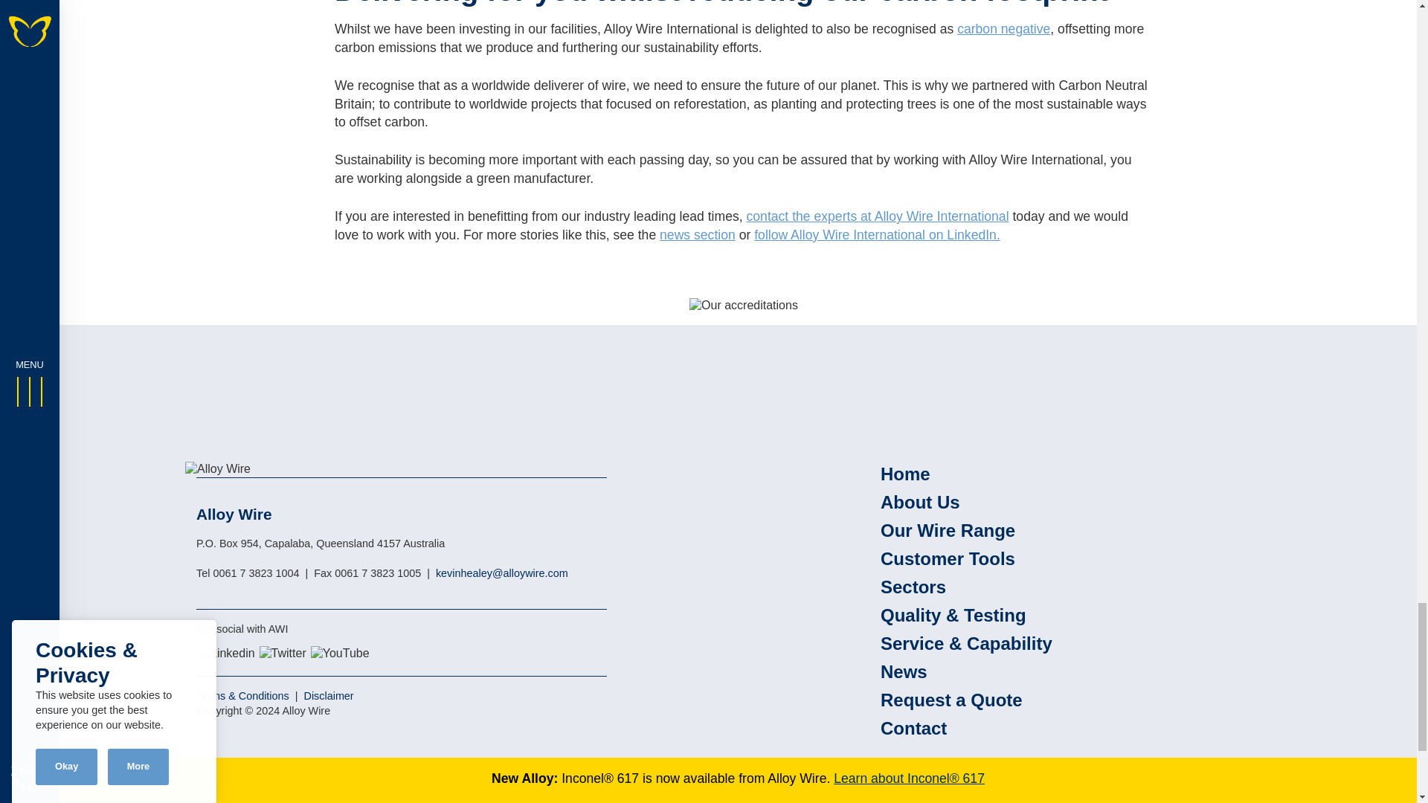 The image size is (1428, 803). Describe the element at coordinates (226, 654) in the screenshot. I see `Linkedin` at that location.